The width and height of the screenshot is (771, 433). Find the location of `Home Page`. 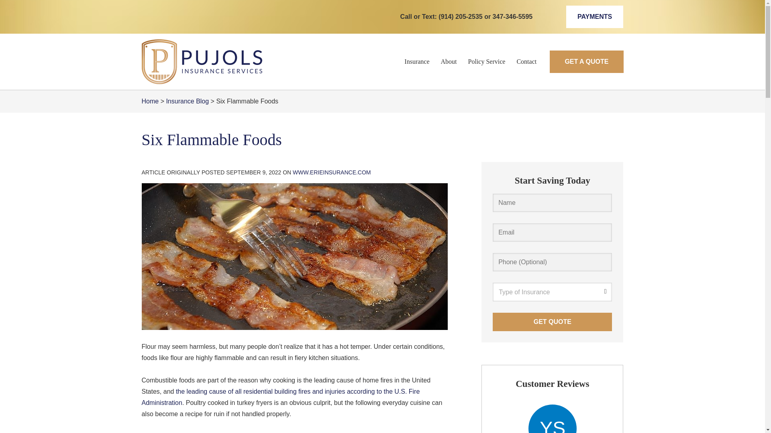

Home Page is located at coordinates (218, 62).